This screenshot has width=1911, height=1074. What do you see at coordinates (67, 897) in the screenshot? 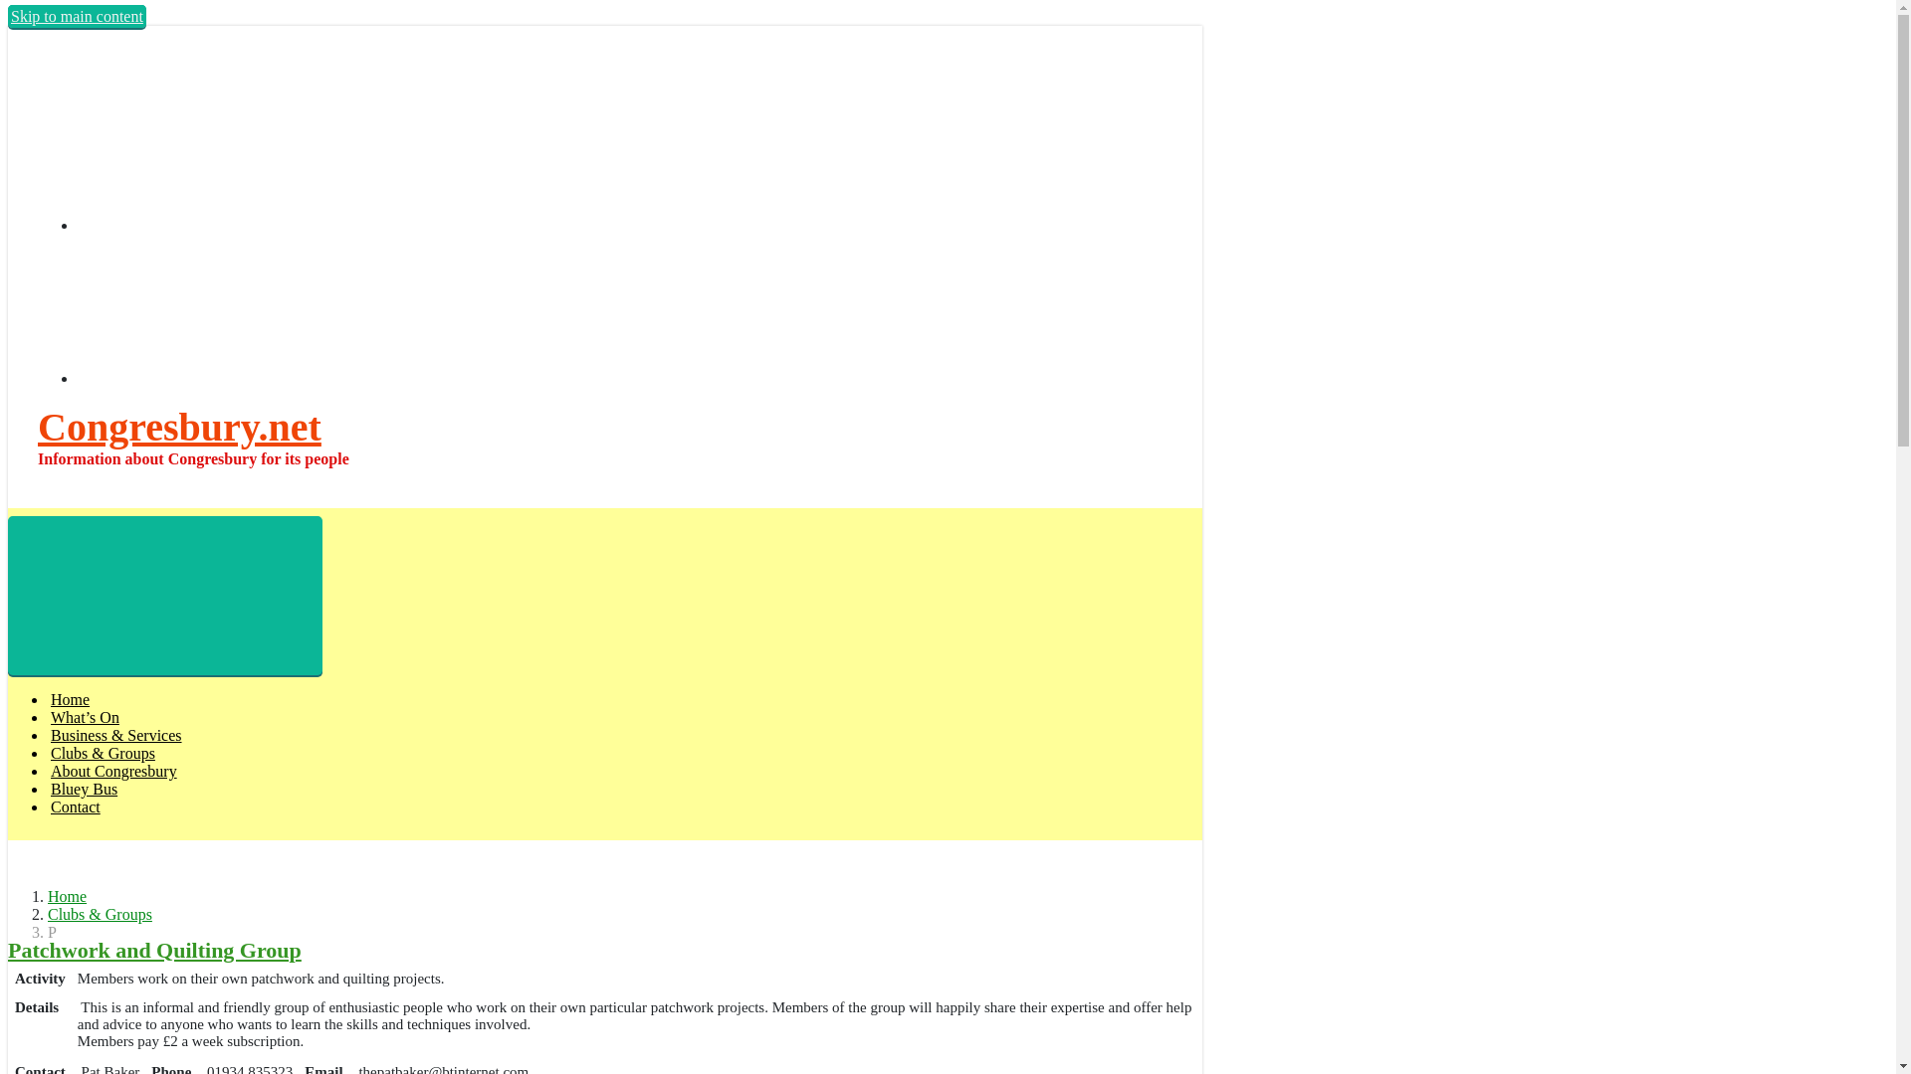
I see `Home` at bounding box center [67, 897].